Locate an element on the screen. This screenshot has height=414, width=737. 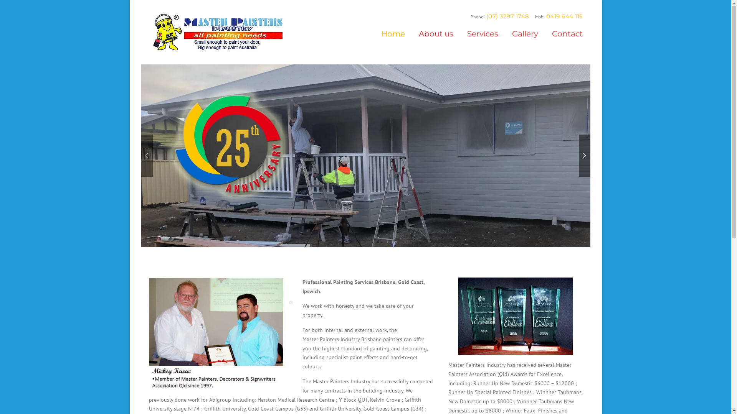
Master Painters Industry is located at coordinates (217, 32).